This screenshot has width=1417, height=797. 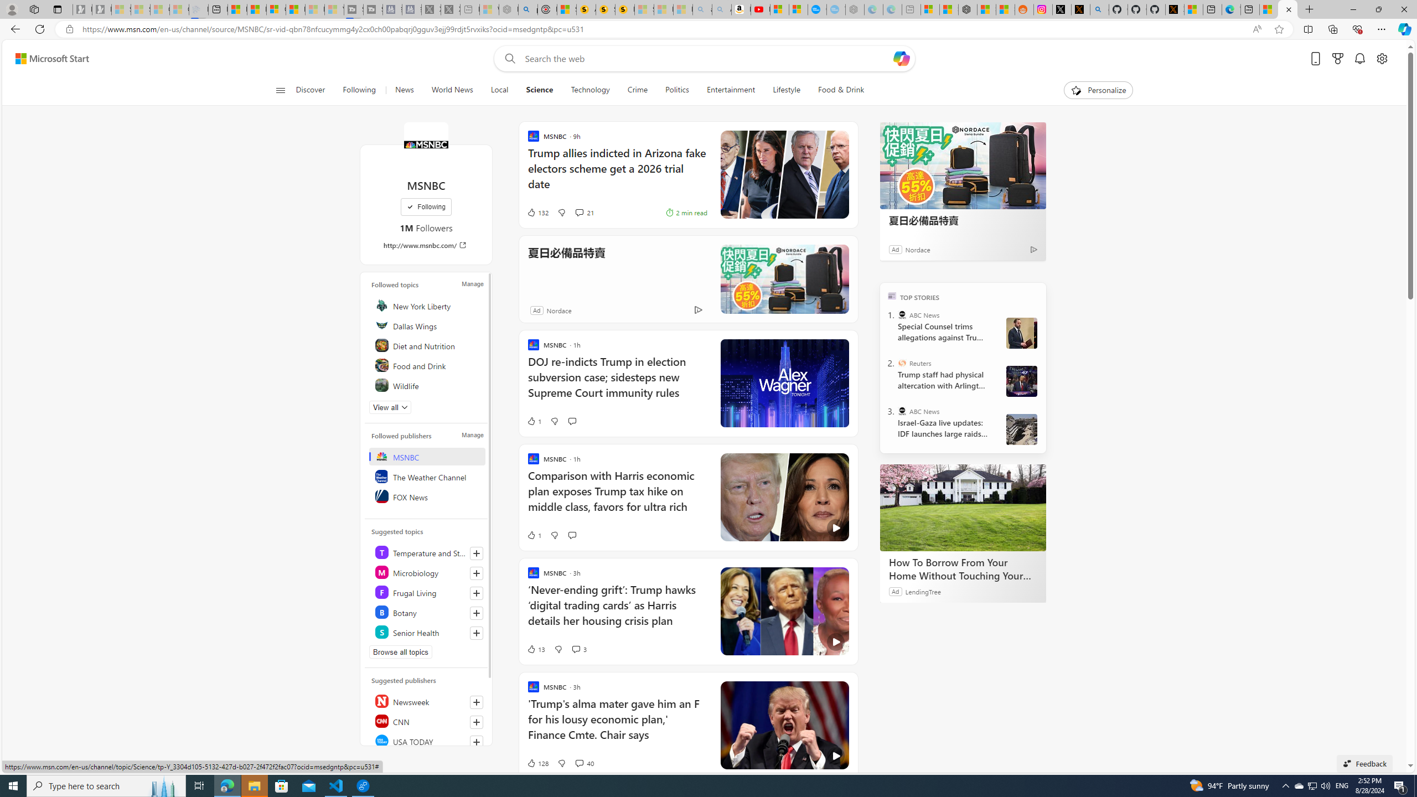 I want to click on Wildlife - MSN - Sleeping, so click(x=488, y=9).